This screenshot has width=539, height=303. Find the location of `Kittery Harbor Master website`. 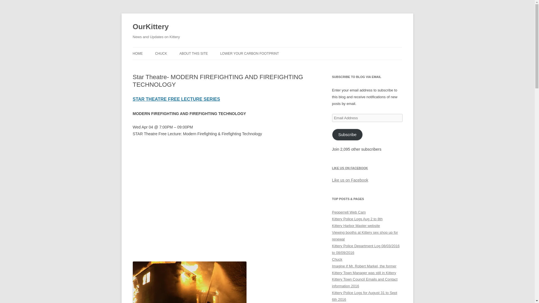

Kittery Harbor Master website is located at coordinates (356, 226).